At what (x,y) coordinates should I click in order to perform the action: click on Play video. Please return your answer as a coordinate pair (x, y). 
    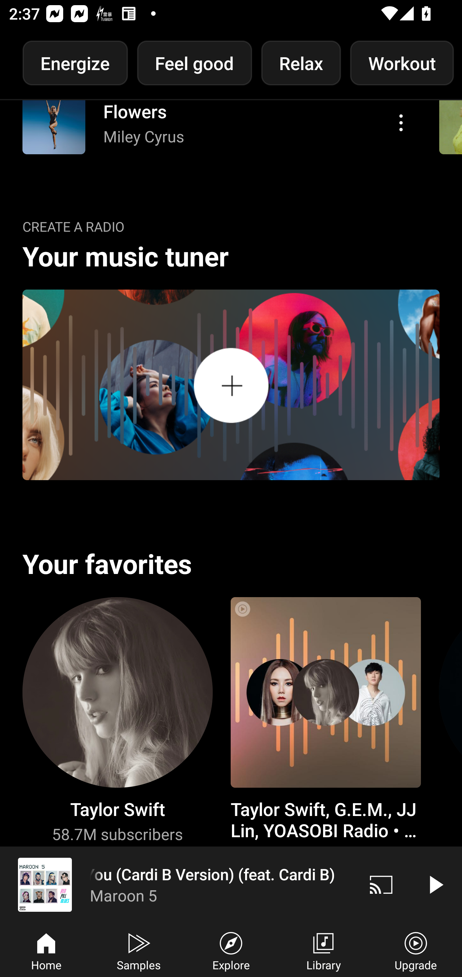
    Looking at the image, I should click on (435, 884).